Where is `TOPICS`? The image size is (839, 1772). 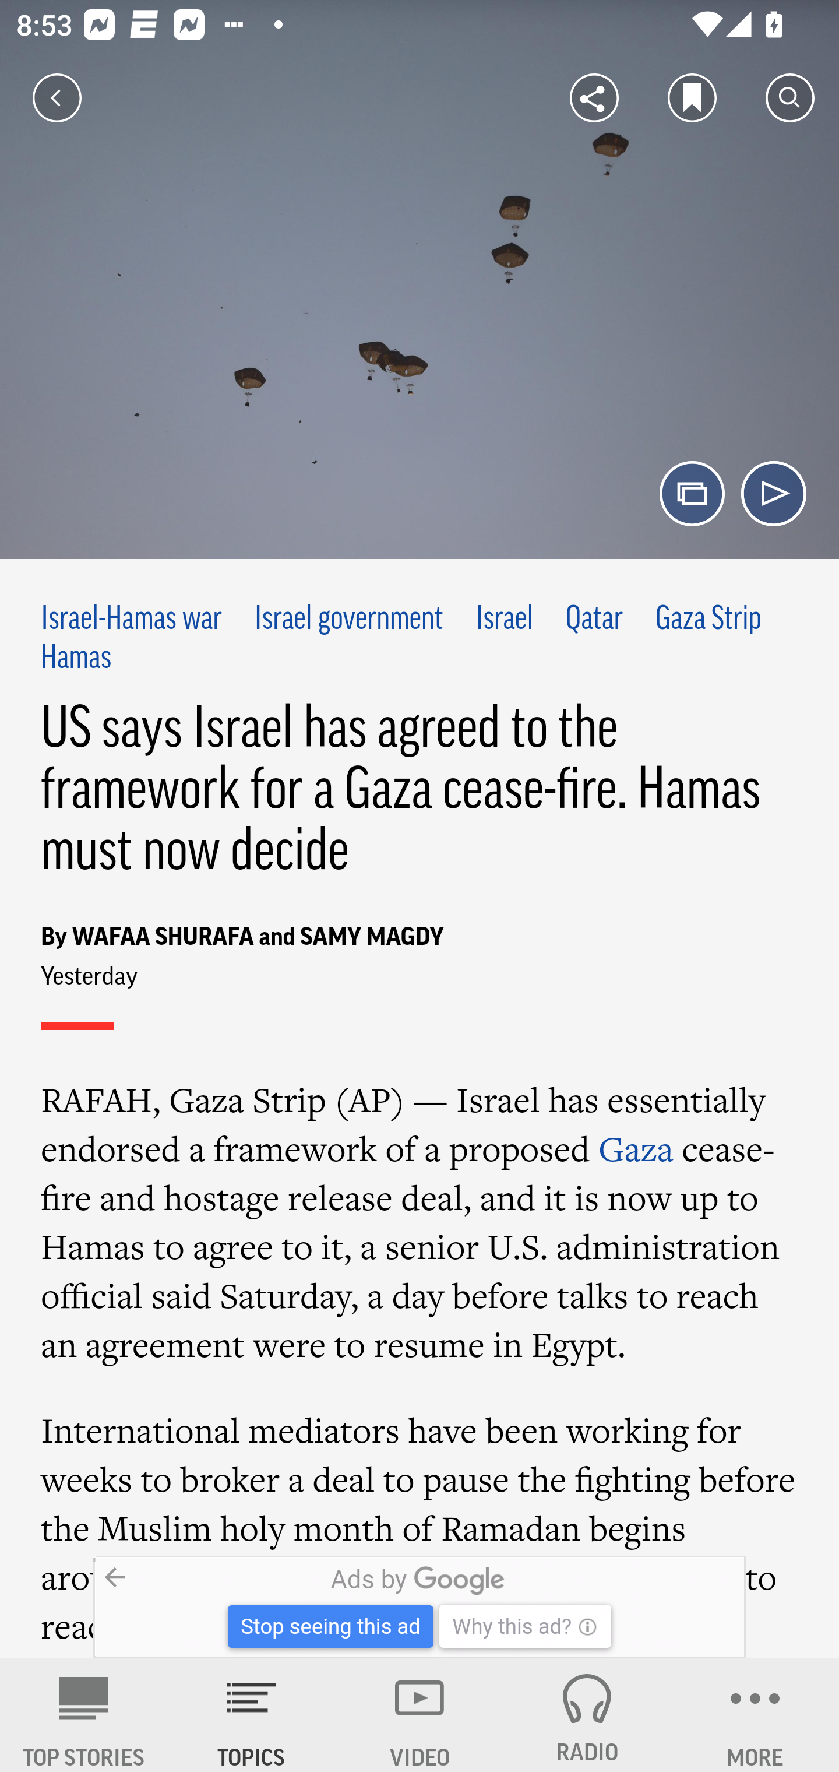 TOPICS is located at coordinates (252, 1715).